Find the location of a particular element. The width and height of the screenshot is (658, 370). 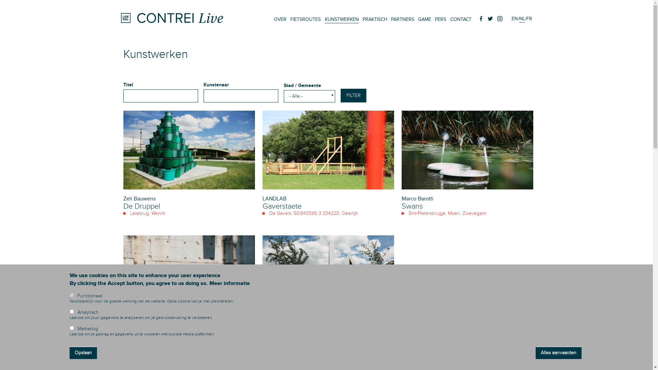

Menen is located at coordinates (448, 338).